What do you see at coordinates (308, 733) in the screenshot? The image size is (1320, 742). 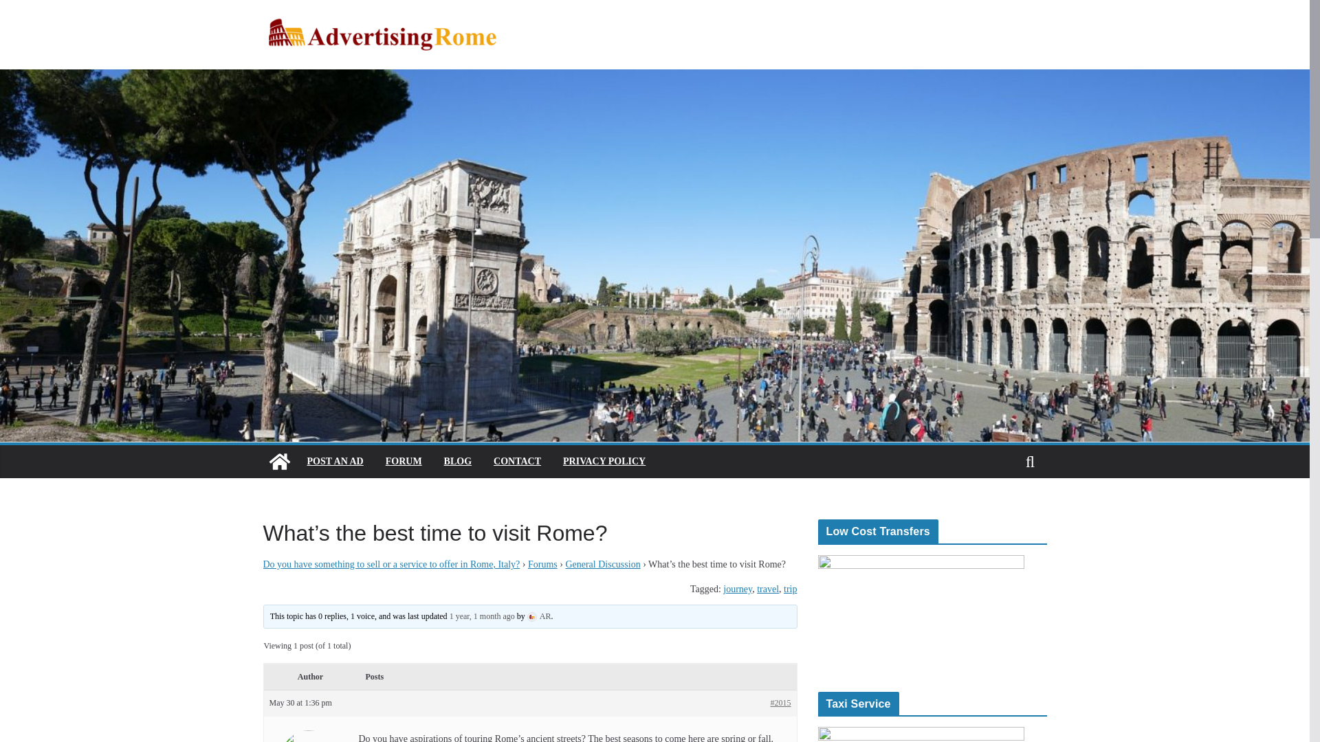 I see `View AR's profile` at bounding box center [308, 733].